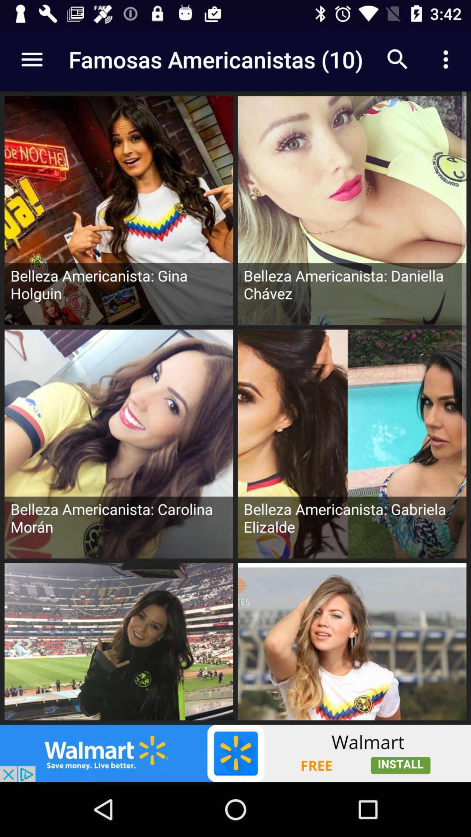  Describe the element at coordinates (235, 753) in the screenshot. I see `view advertisement` at that location.